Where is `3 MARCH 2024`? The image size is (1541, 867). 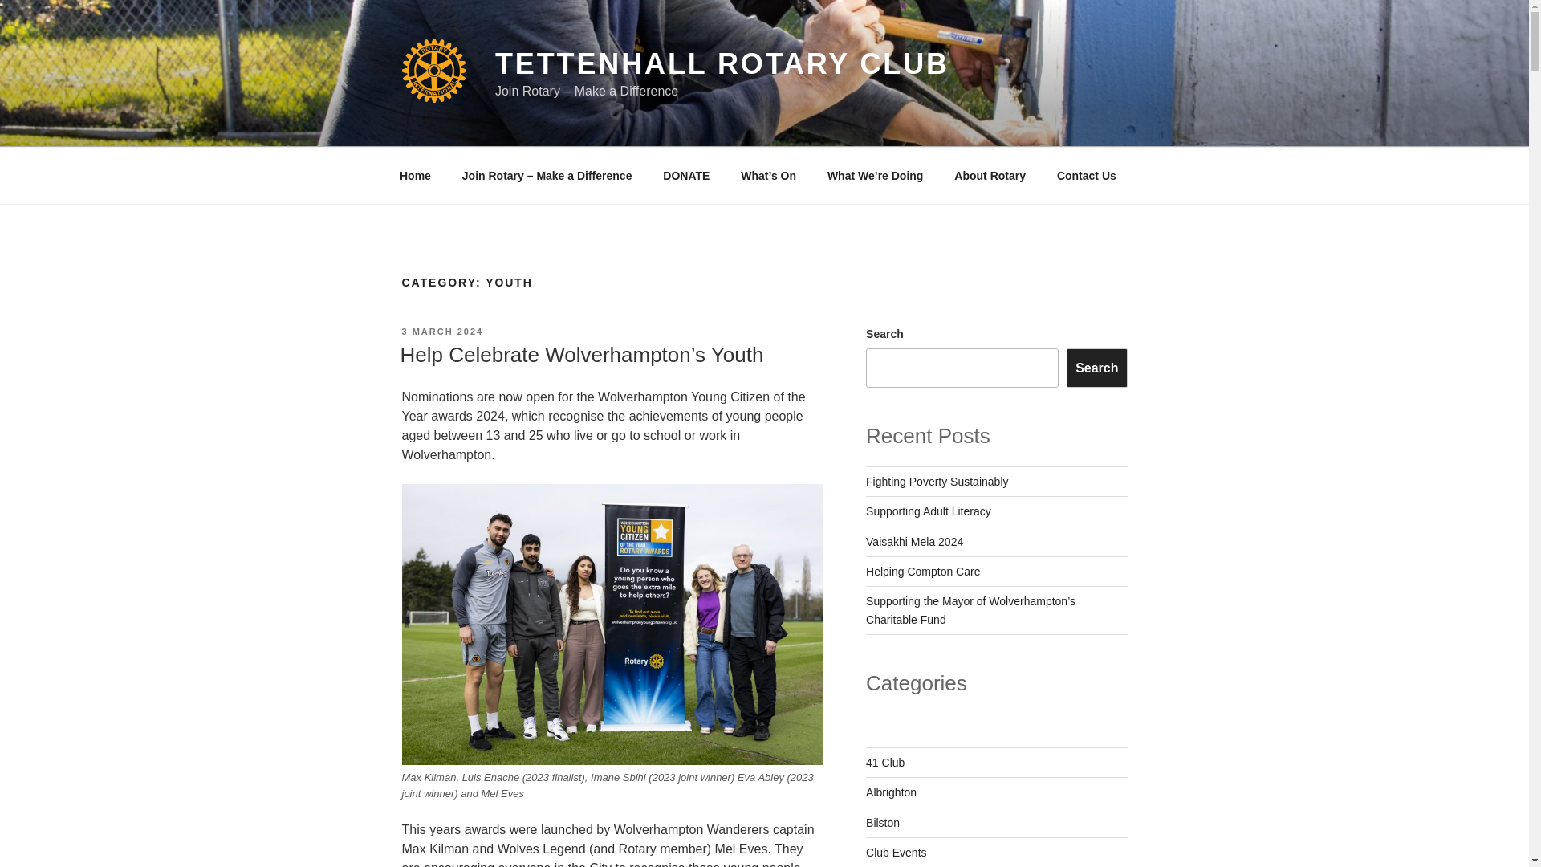
3 MARCH 2024 is located at coordinates (441, 332).